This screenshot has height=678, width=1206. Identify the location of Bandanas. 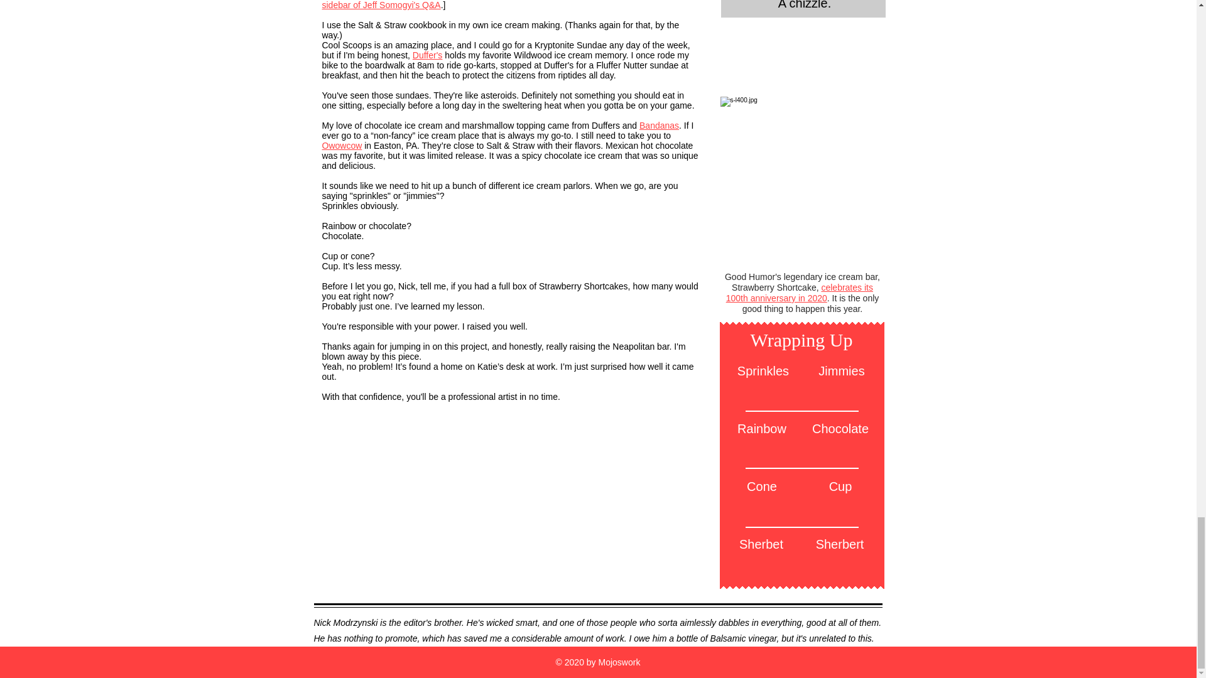
(658, 126).